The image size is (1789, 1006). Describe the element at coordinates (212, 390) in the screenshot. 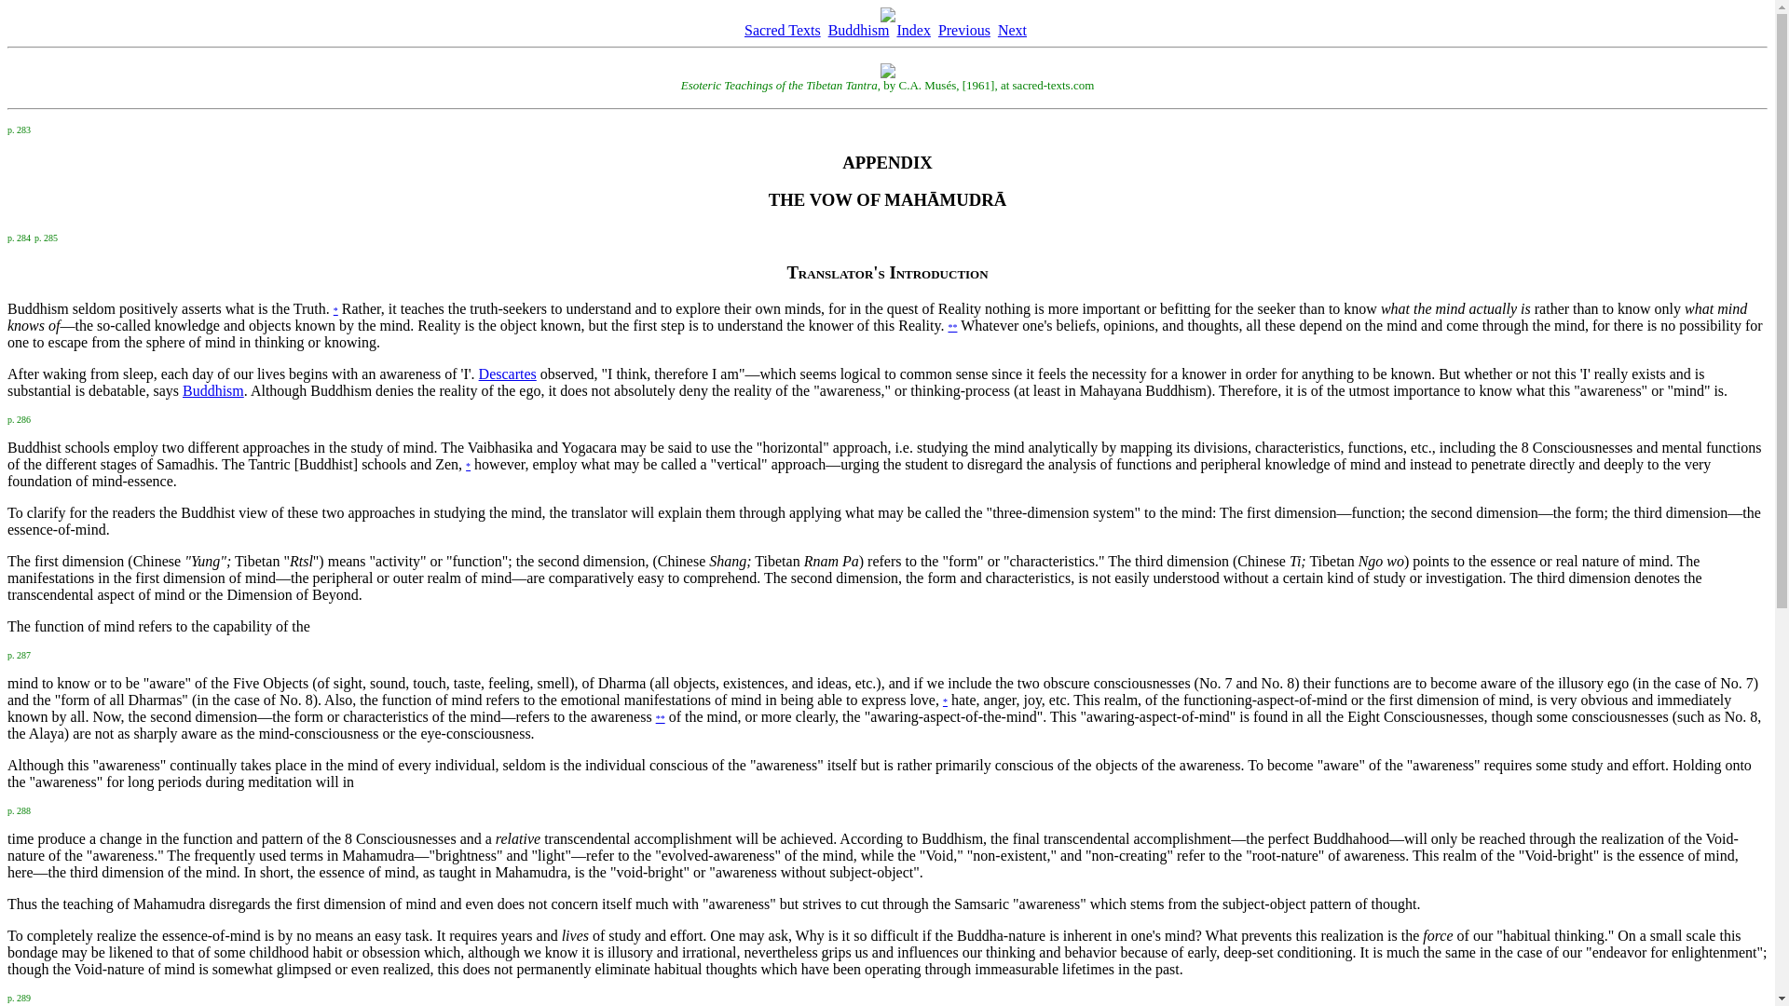

I see `Buddhism` at that location.